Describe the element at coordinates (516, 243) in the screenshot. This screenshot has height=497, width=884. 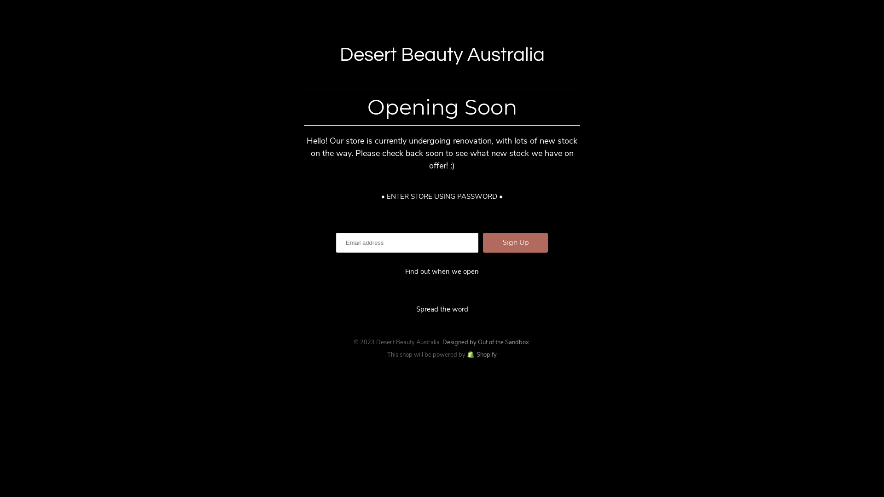
I see `Sign Up` at that location.